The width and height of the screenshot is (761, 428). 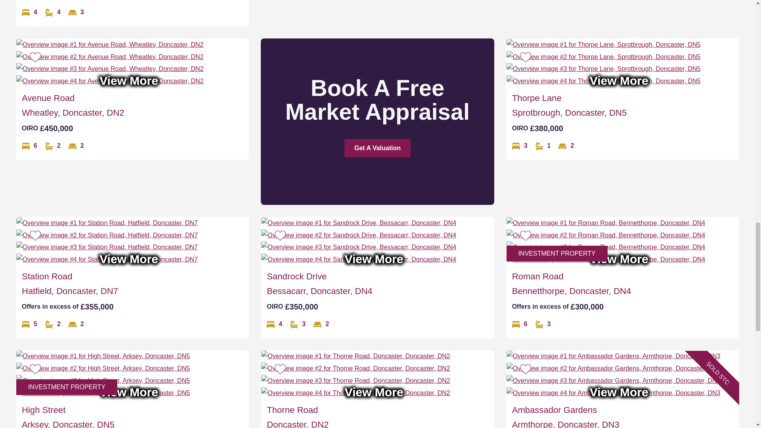 I want to click on Bedrooms, so click(x=29, y=13).